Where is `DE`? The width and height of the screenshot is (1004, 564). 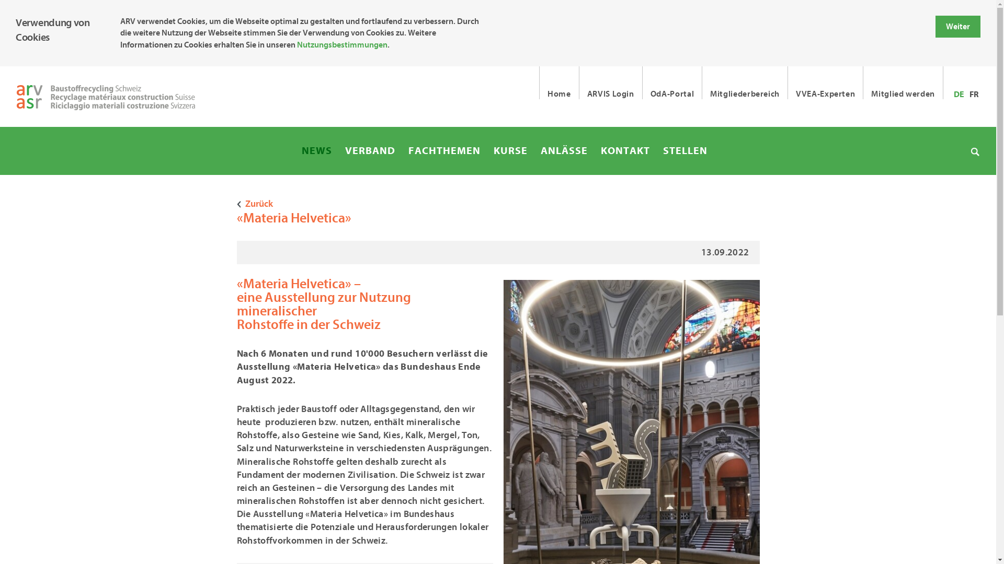
DE is located at coordinates (959, 95).